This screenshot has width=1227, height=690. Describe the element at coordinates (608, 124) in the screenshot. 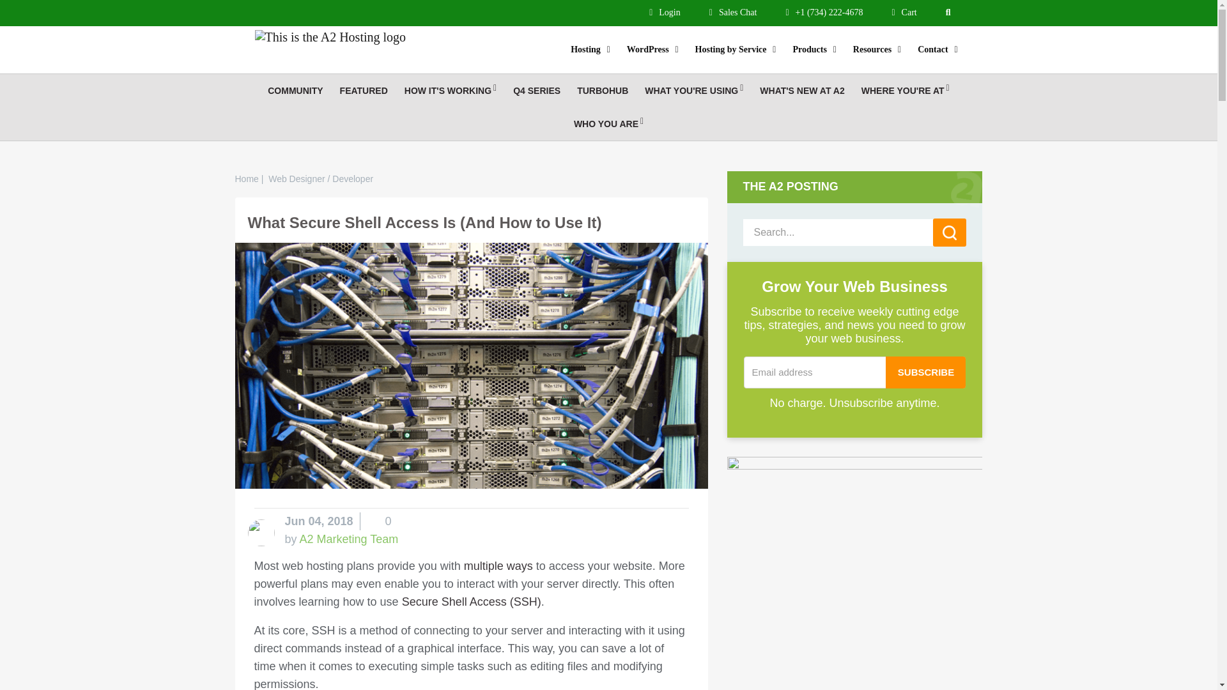

I see `View all posts in Who You Are` at that location.